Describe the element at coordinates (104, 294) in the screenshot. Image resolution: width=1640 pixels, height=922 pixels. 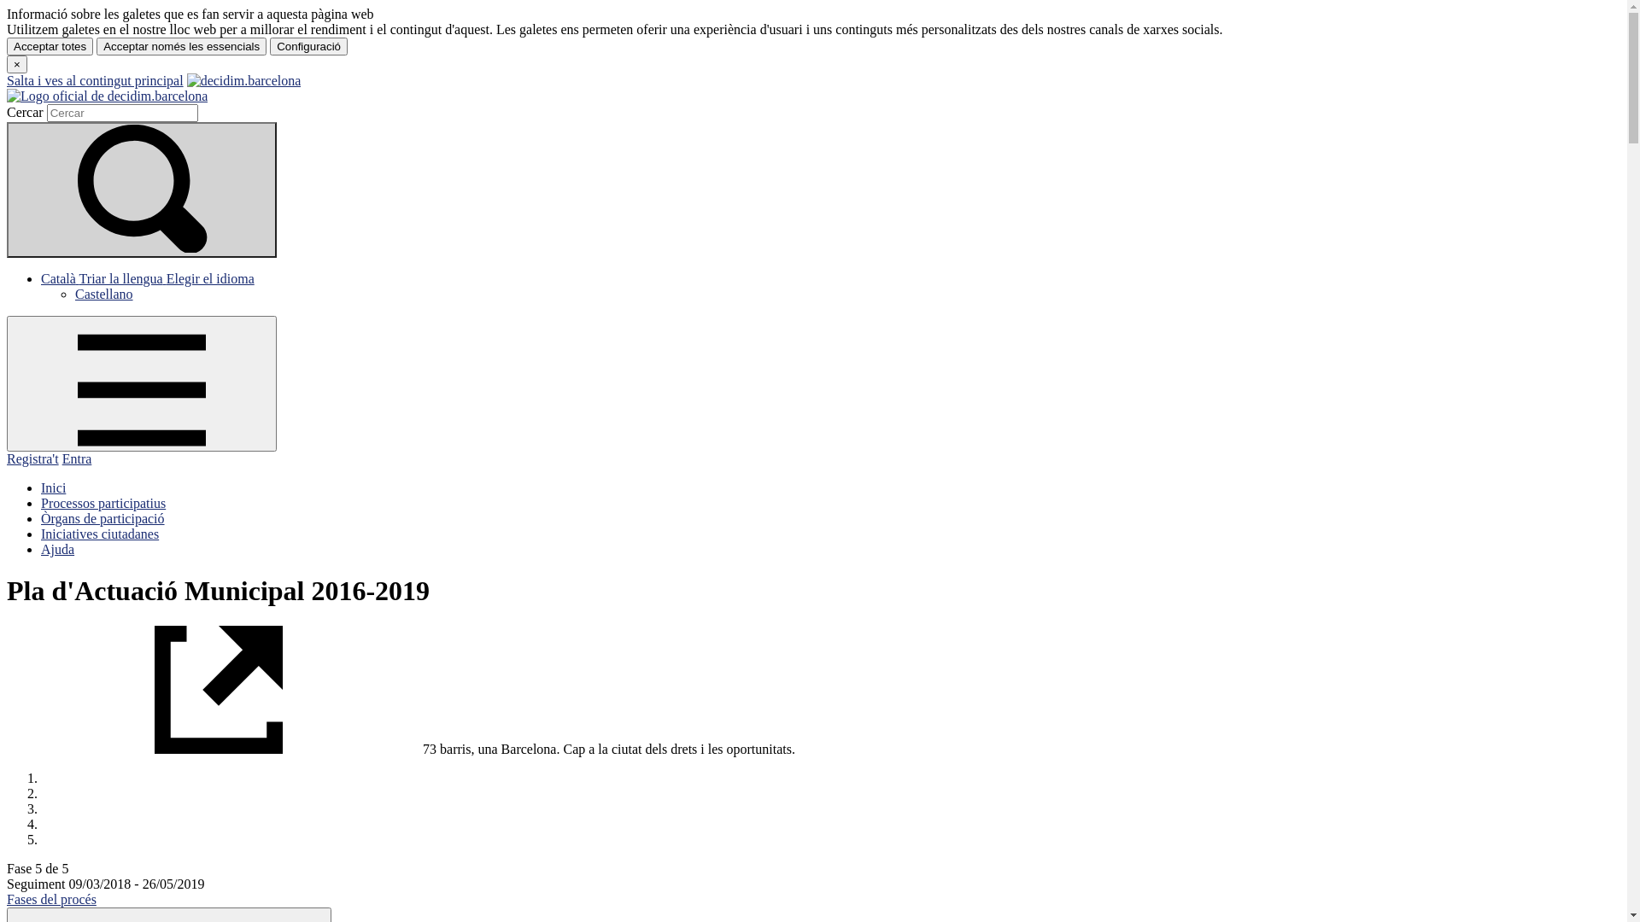
I see `Castellano` at that location.